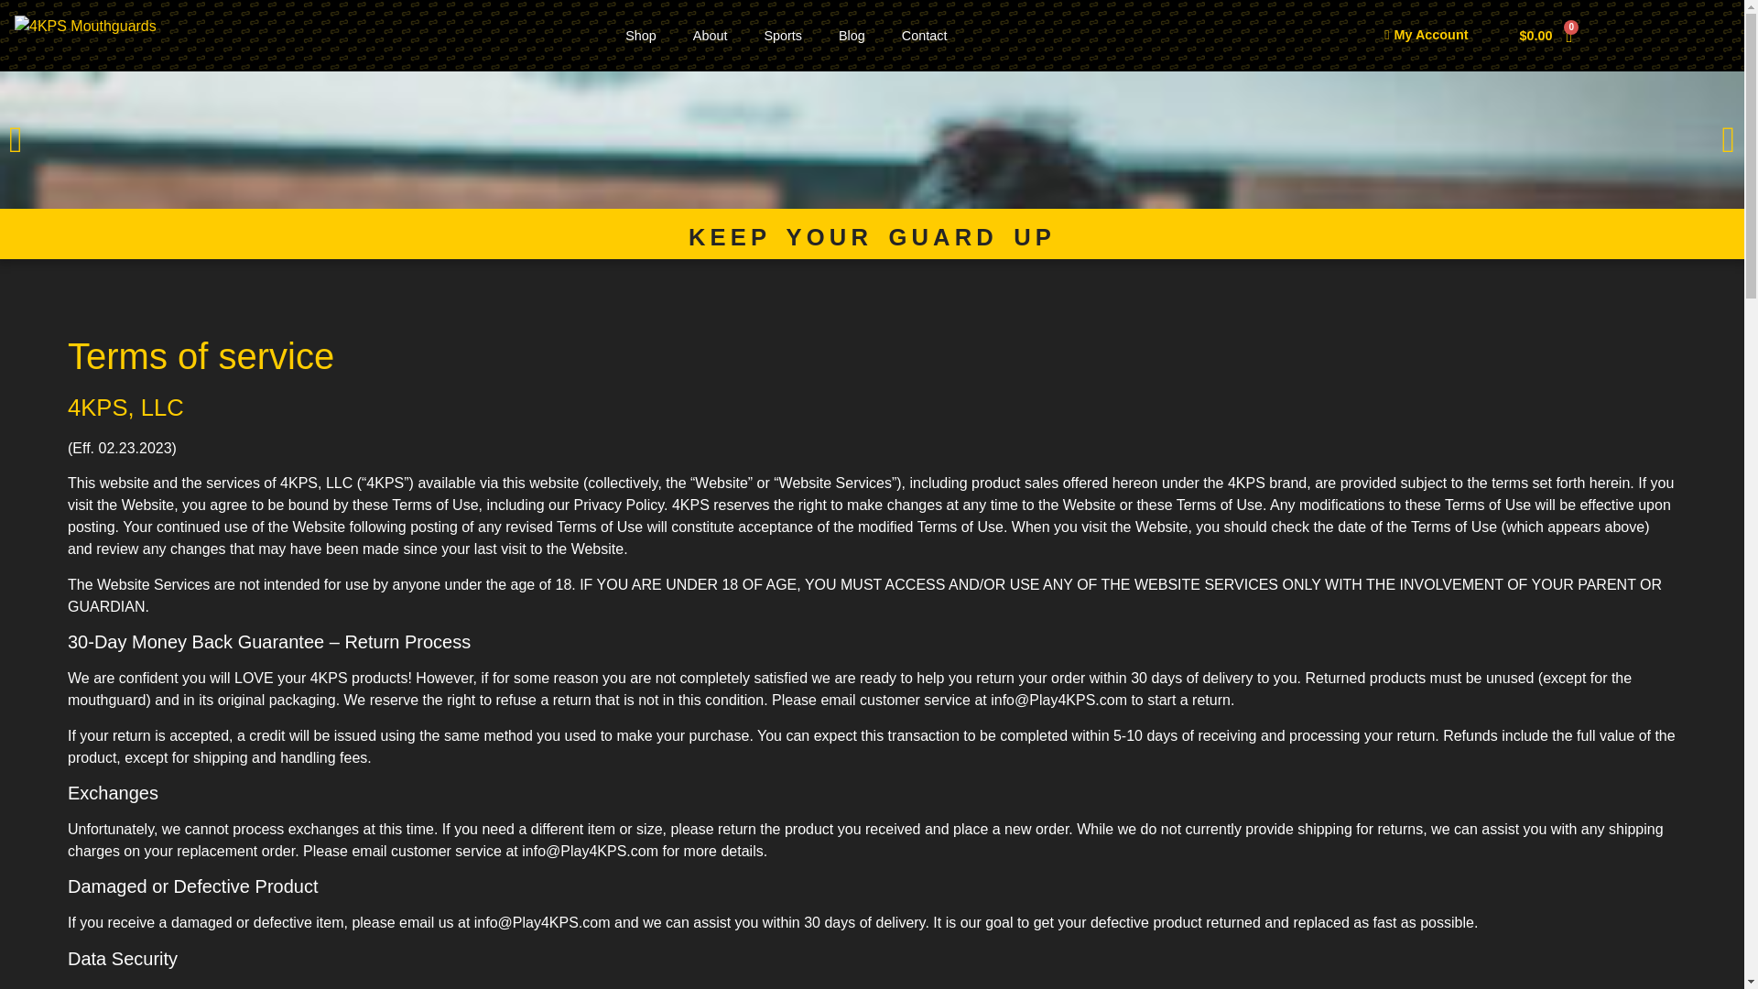 The height and width of the screenshot is (989, 1758). Describe the element at coordinates (925, 35) in the screenshot. I see `Contact` at that location.